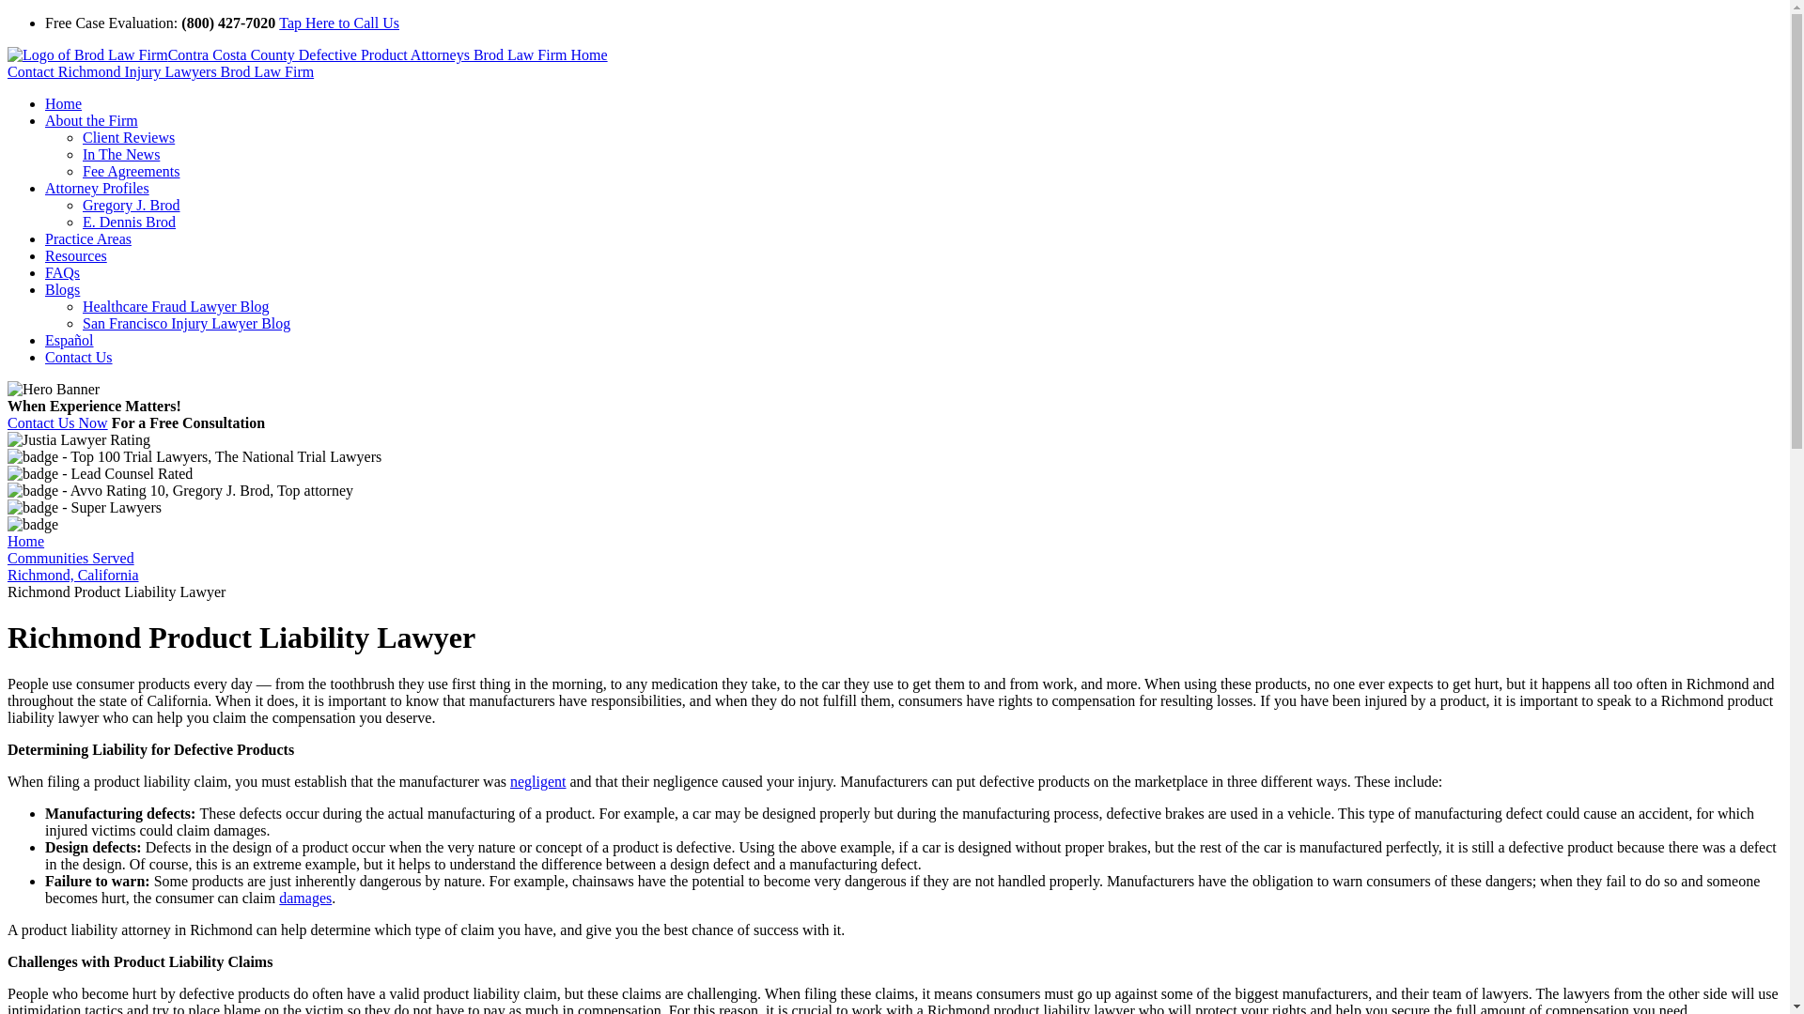  I want to click on negligent, so click(537, 781).